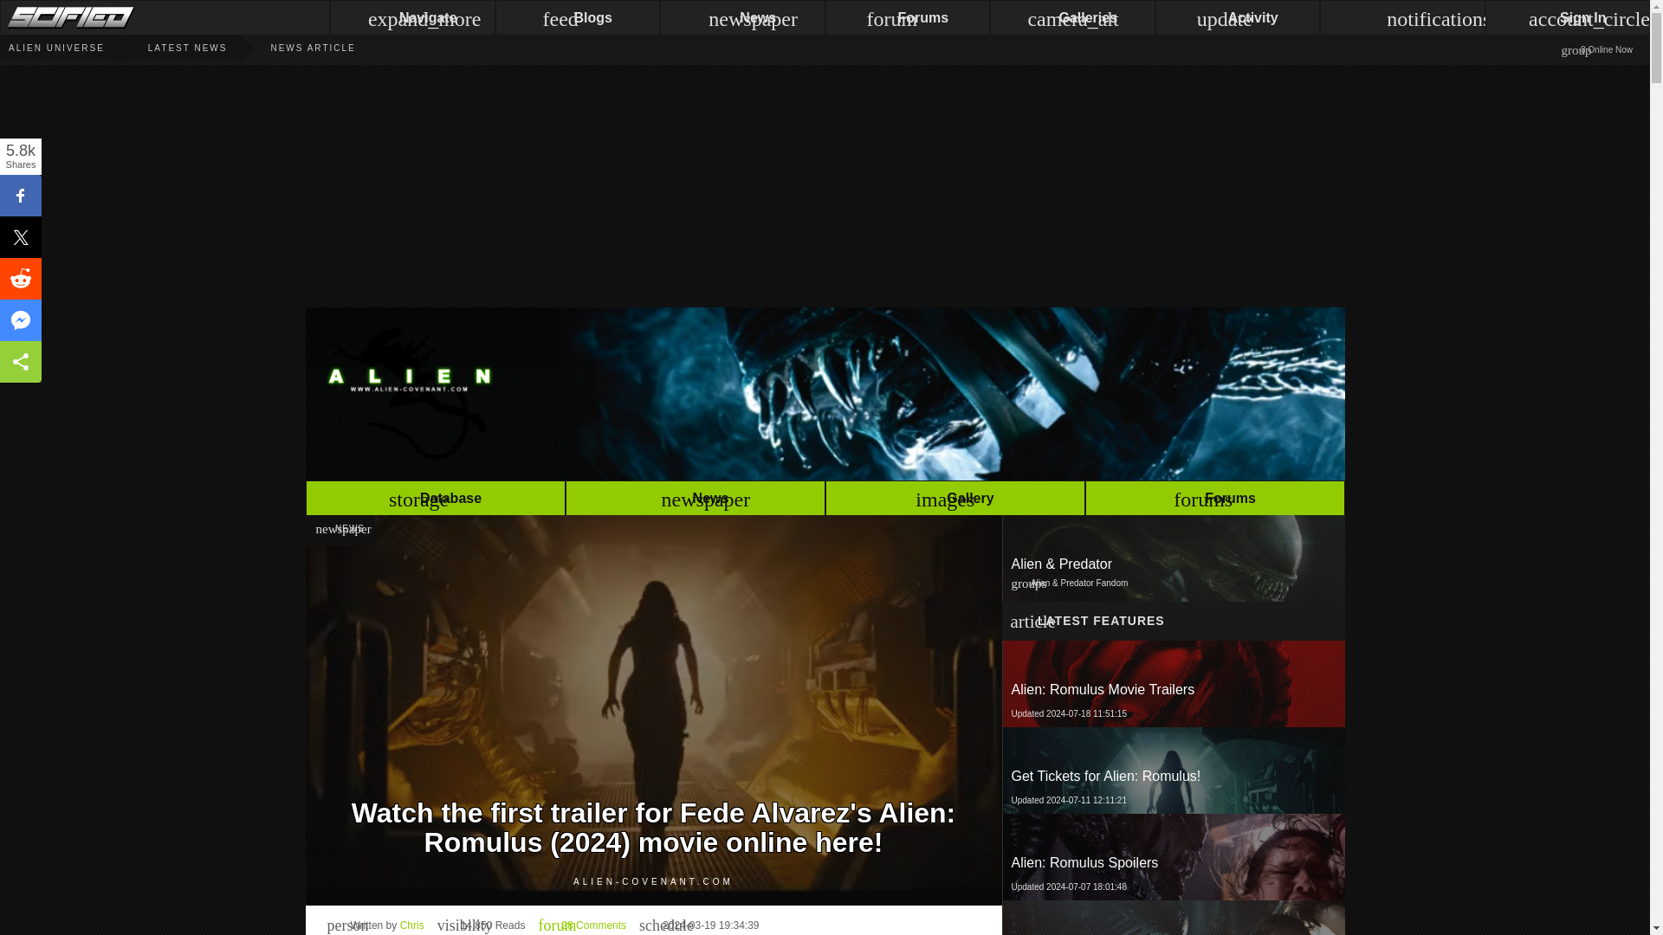 Image resolution: width=1663 pixels, height=935 pixels. What do you see at coordinates (1213, 500) in the screenshot?
I see `LATEST NEWS` at bounding box center [1213, 500].